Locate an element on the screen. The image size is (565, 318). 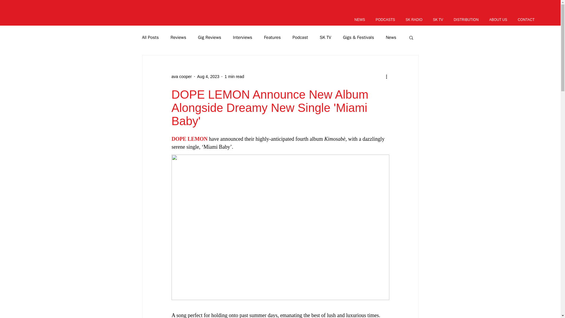
ava cooper is located at coordinates (181, 77).